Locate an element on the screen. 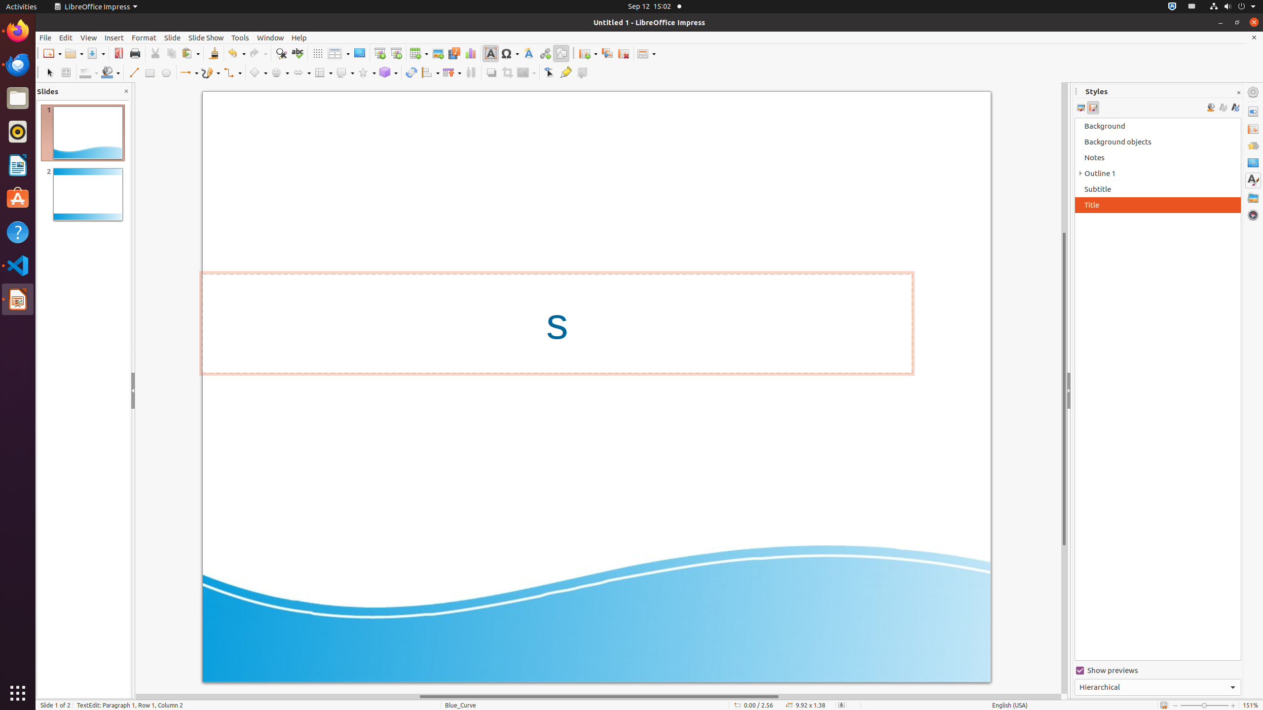 The width and height of the screenshot is (1263, 710). Undo is located at coordinates (236, 53).